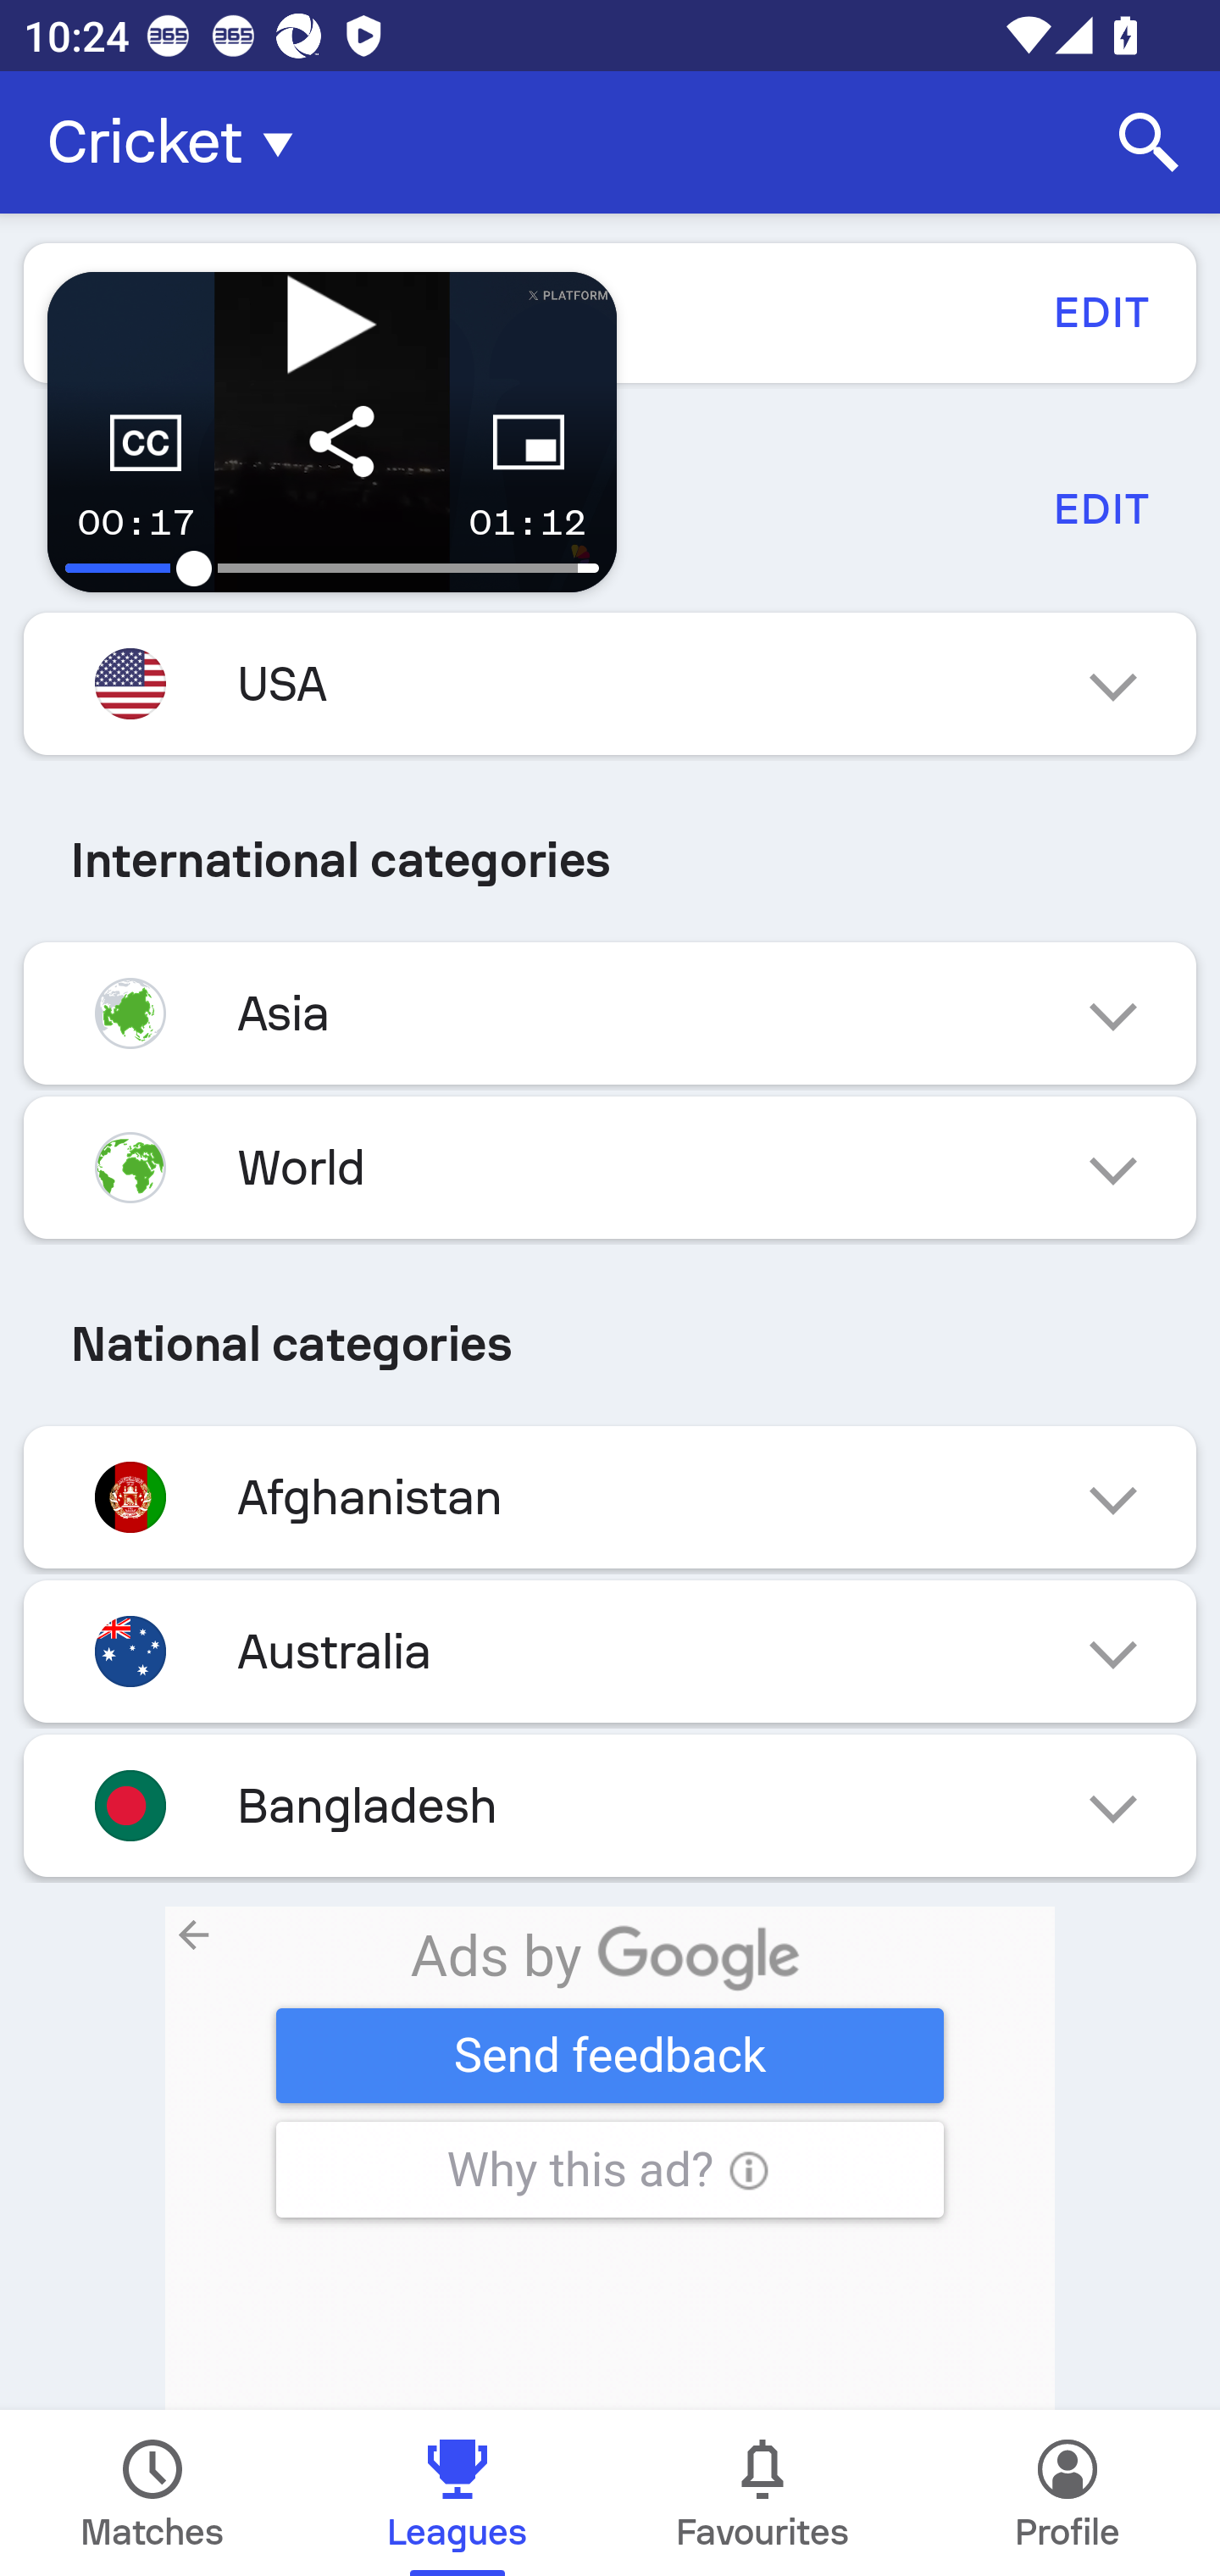 The height and width of the screenshot is (2576, 1220). I want to click on Asia, so click(610, 1013).